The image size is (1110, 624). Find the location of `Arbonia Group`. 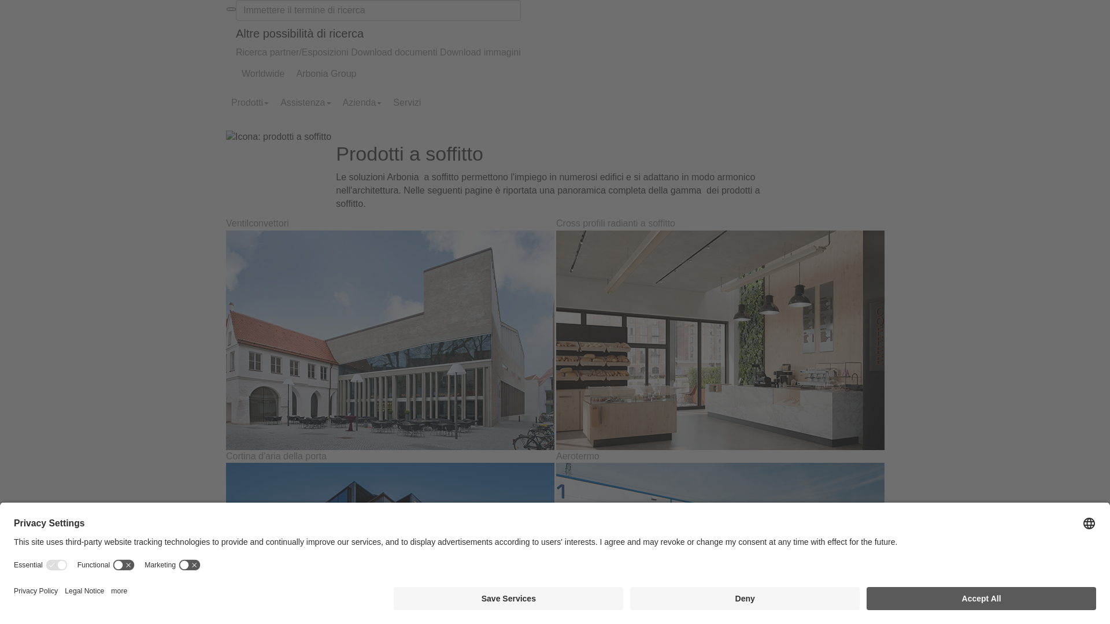

Arbonia Group is located at coordinates (326, 74).